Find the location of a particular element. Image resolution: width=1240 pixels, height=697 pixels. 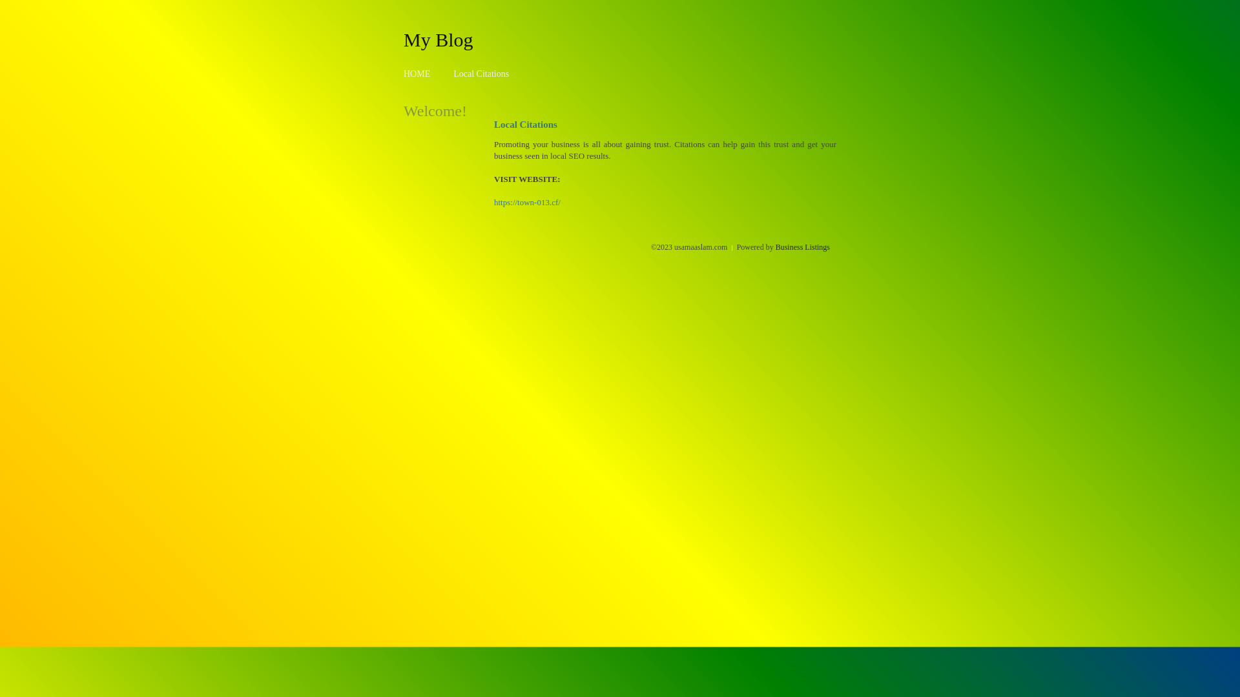

HOME is located at coordinates (417, 74).